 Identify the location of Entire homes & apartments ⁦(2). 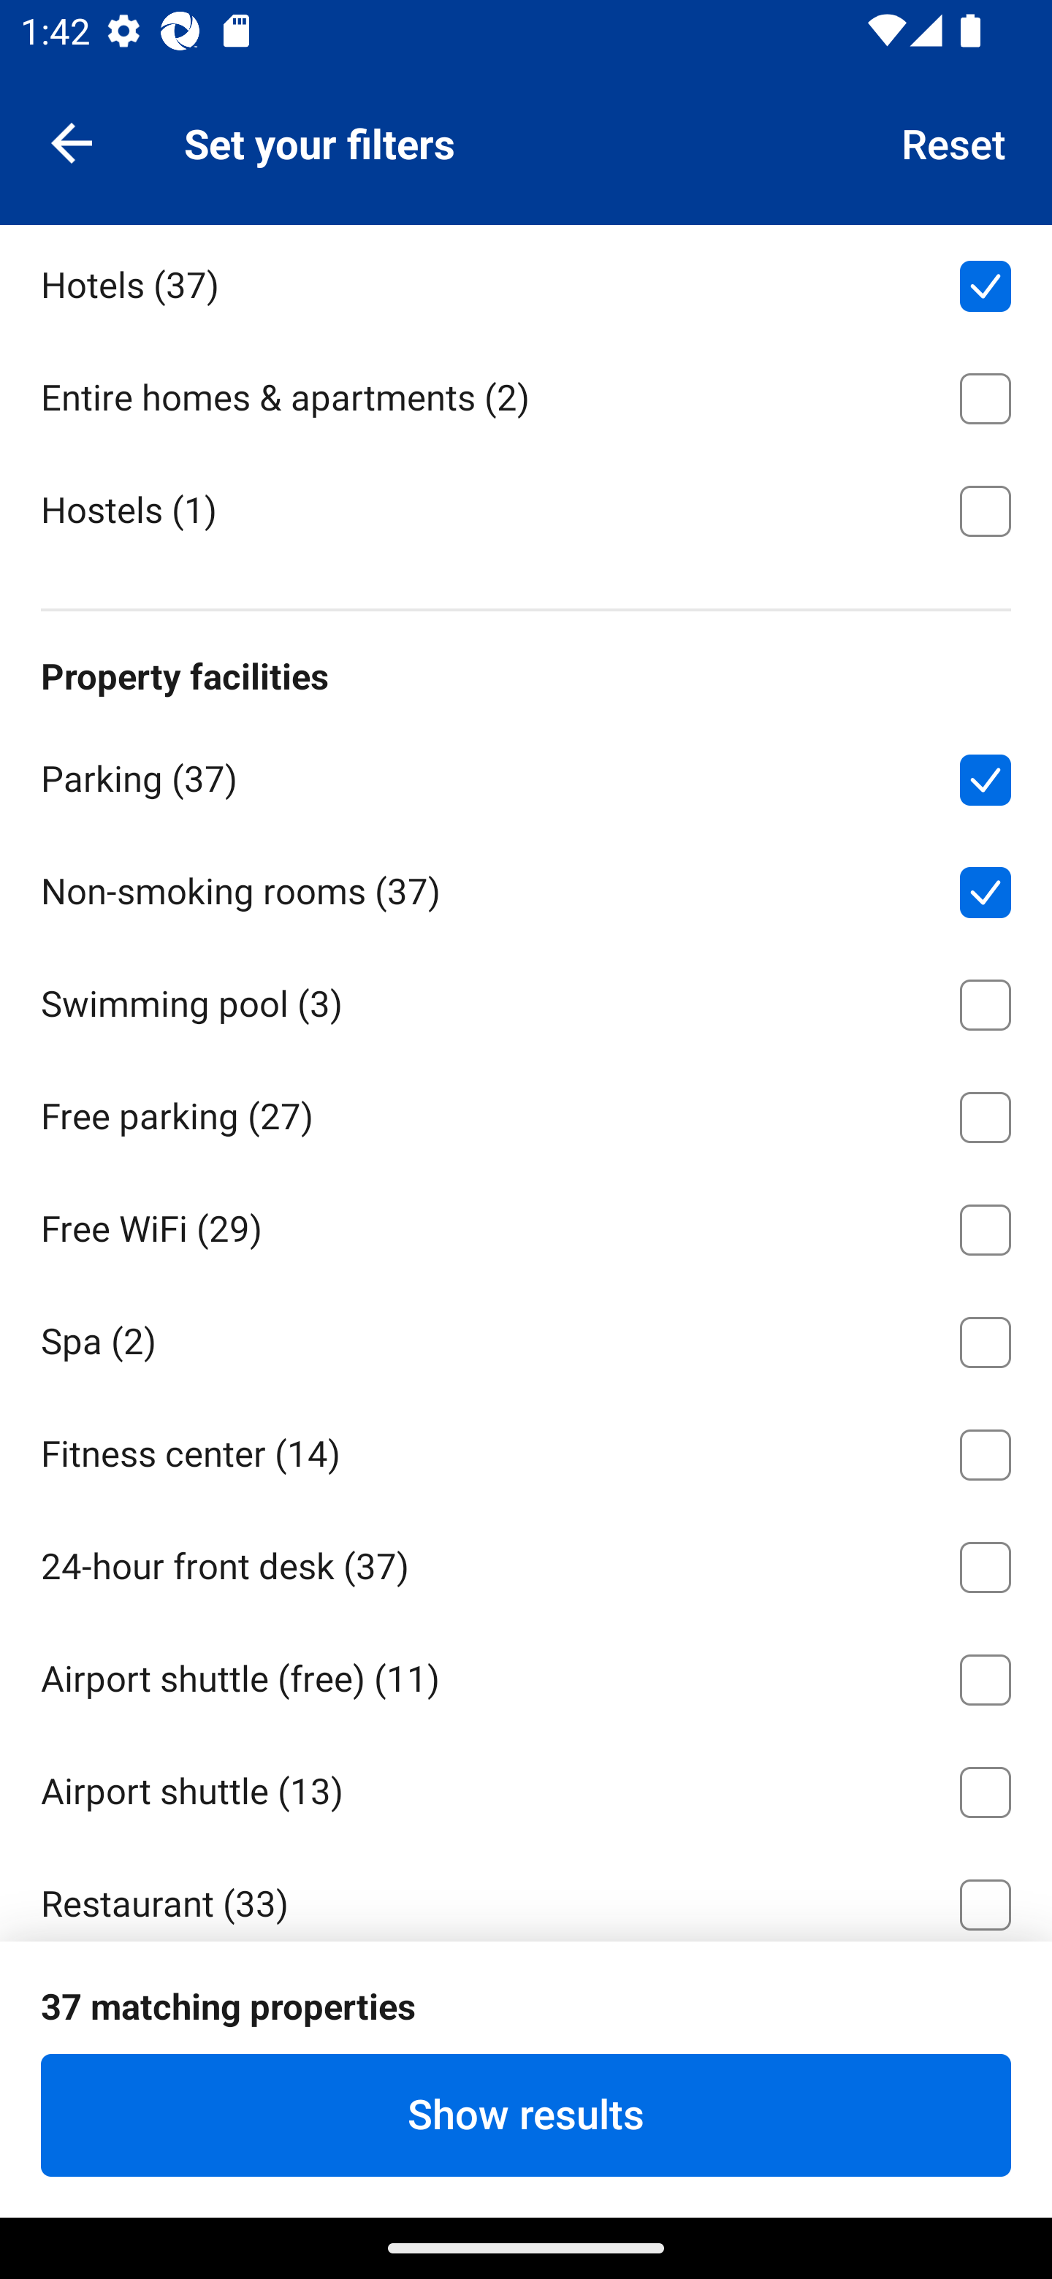
(526, 393).